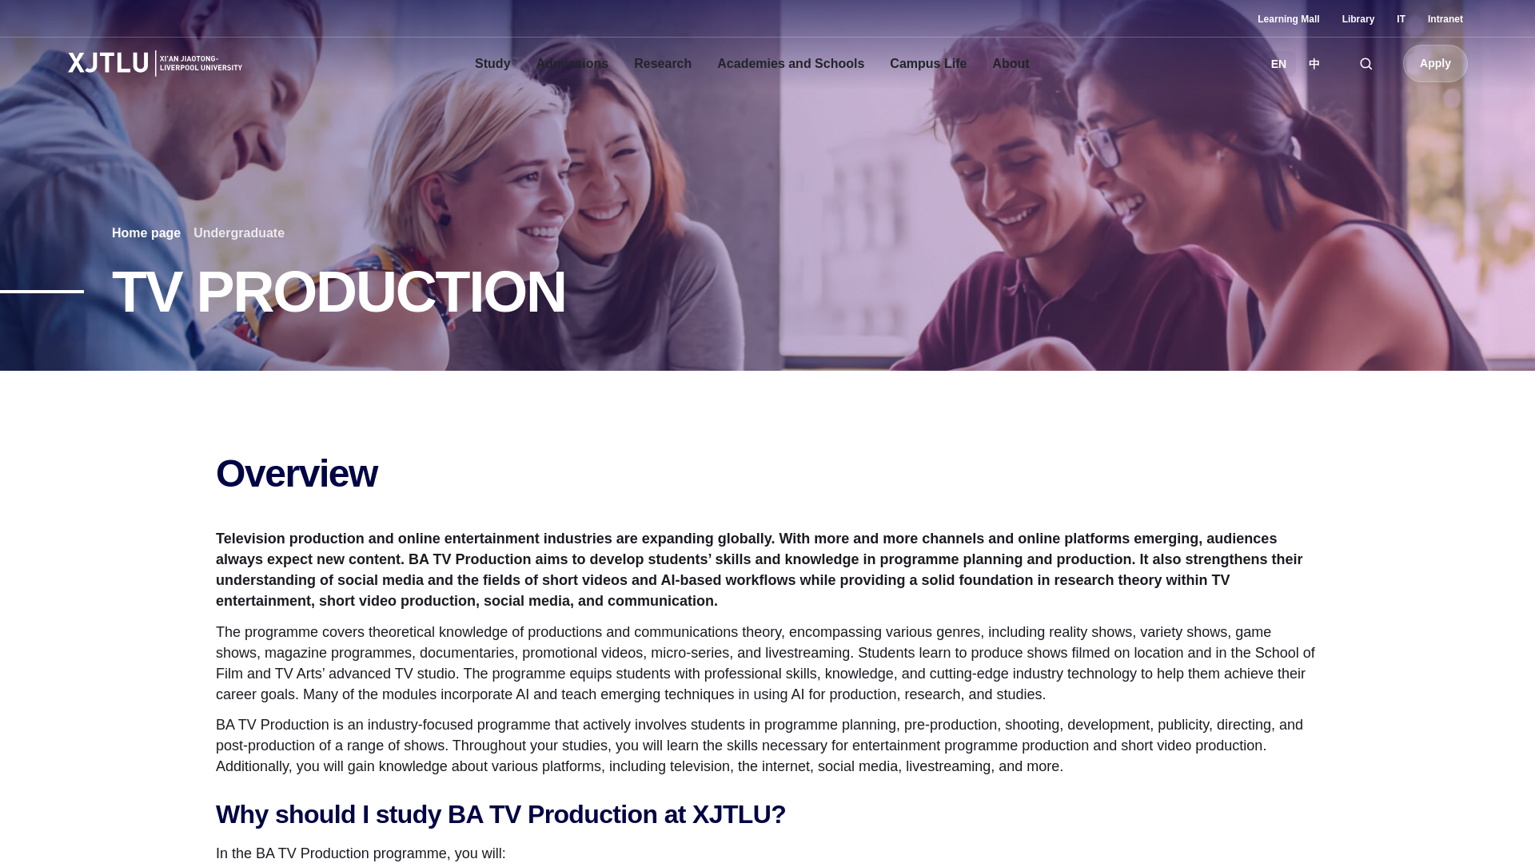 The image size is (1535, 863). What do you see at coordinates (492, 64) in the screenshot?
I see `Study` at bounding box center [492, 64].